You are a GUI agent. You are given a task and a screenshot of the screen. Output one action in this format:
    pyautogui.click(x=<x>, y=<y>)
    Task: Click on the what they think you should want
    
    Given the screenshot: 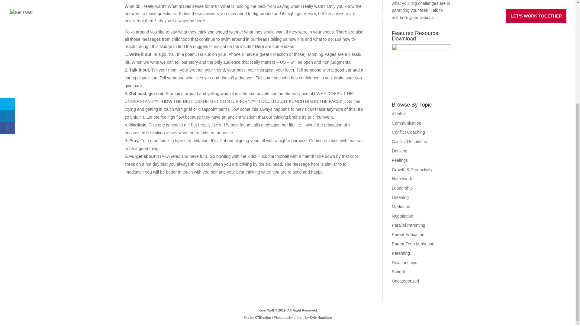 What is the action you would take?
    pyautogui.click(x=208, y=32)
    